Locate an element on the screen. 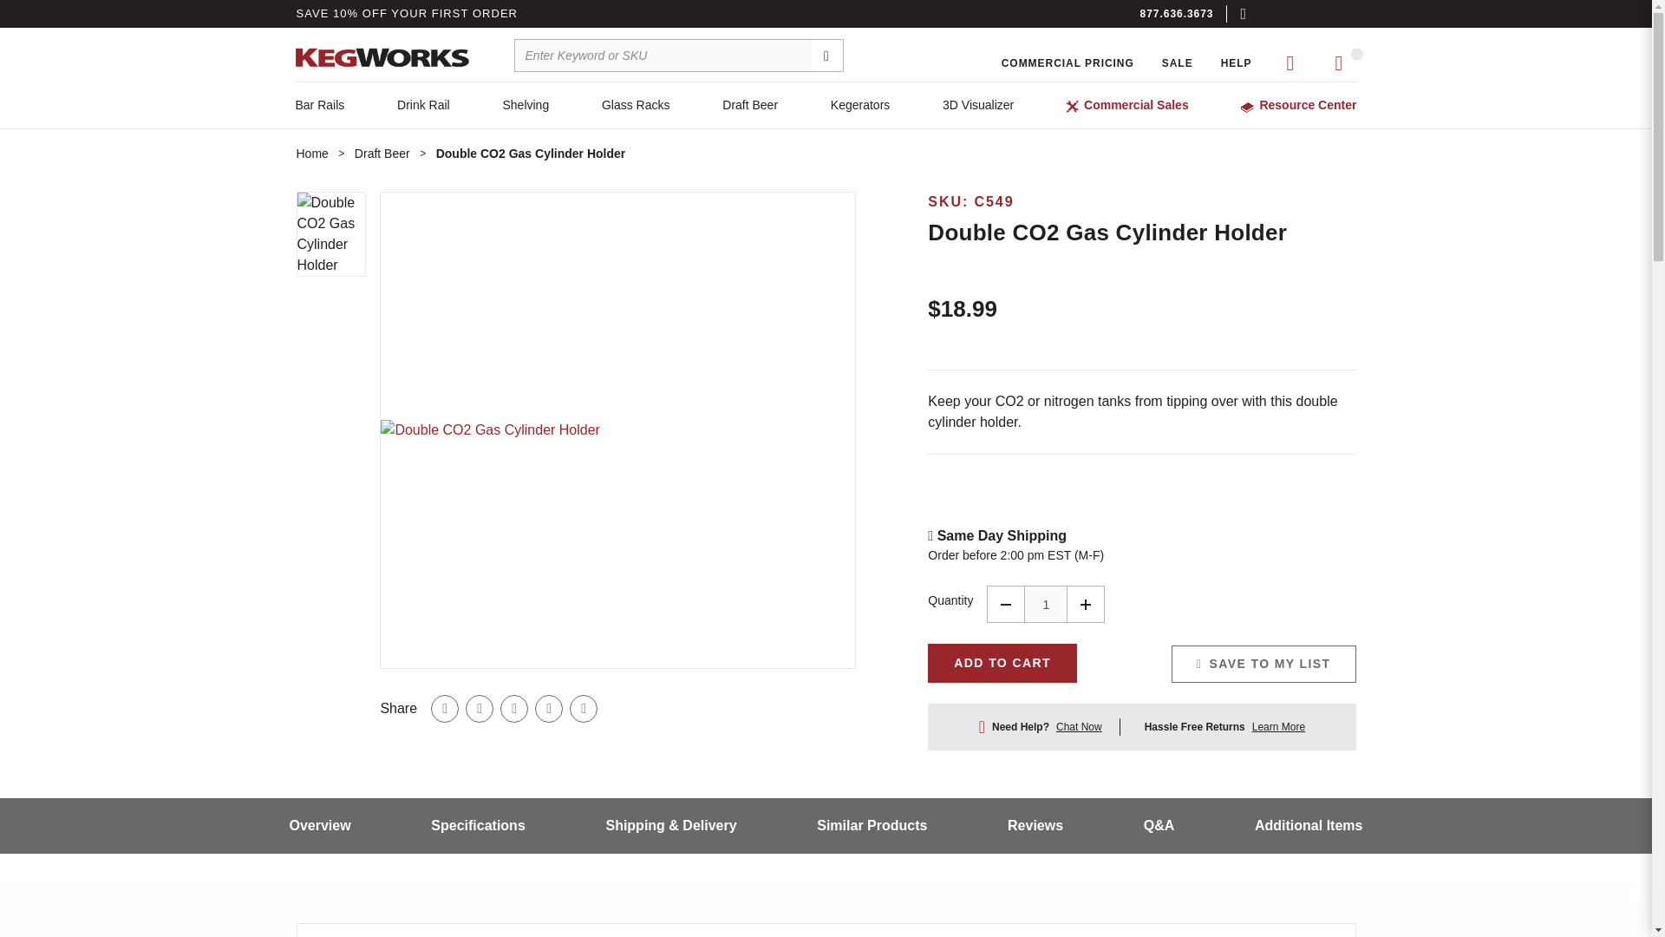 The height and width of the screenshot is (937, 1665). Bar Rails is located at coordinates (319, 105).